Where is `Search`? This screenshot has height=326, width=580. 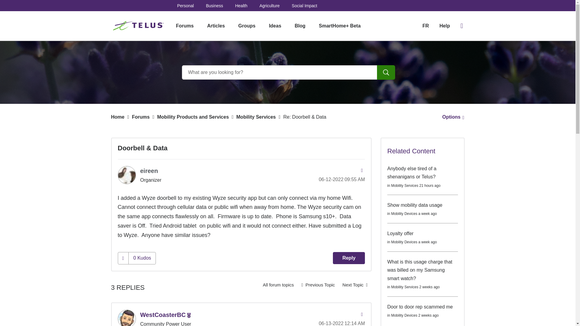 Search is located at coordinates (386, 72).